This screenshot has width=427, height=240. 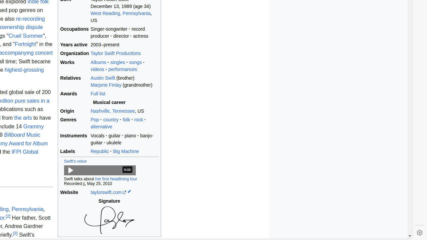 What do you see at coordinates (8, 216) in the screenshot?
I see `[2]` at bounding box center [8, 216].